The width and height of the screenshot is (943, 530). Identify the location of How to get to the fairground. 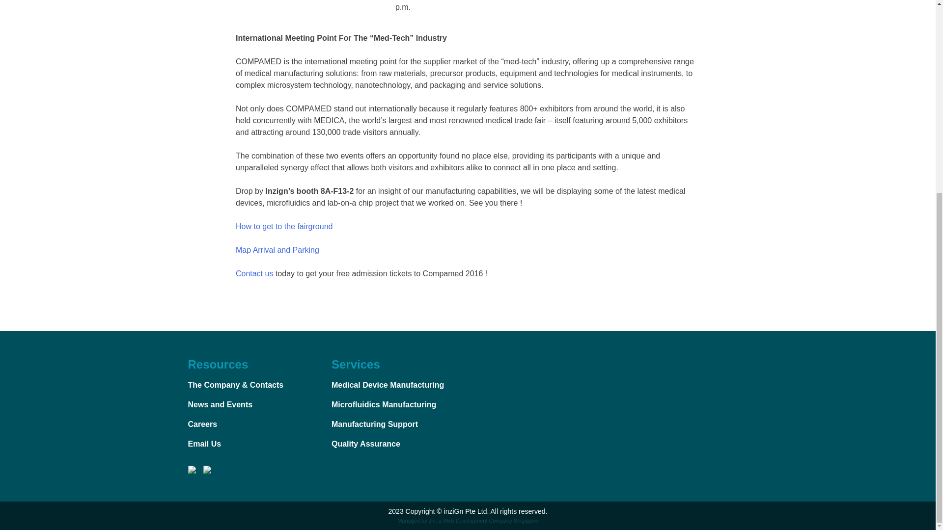
(284, 226).